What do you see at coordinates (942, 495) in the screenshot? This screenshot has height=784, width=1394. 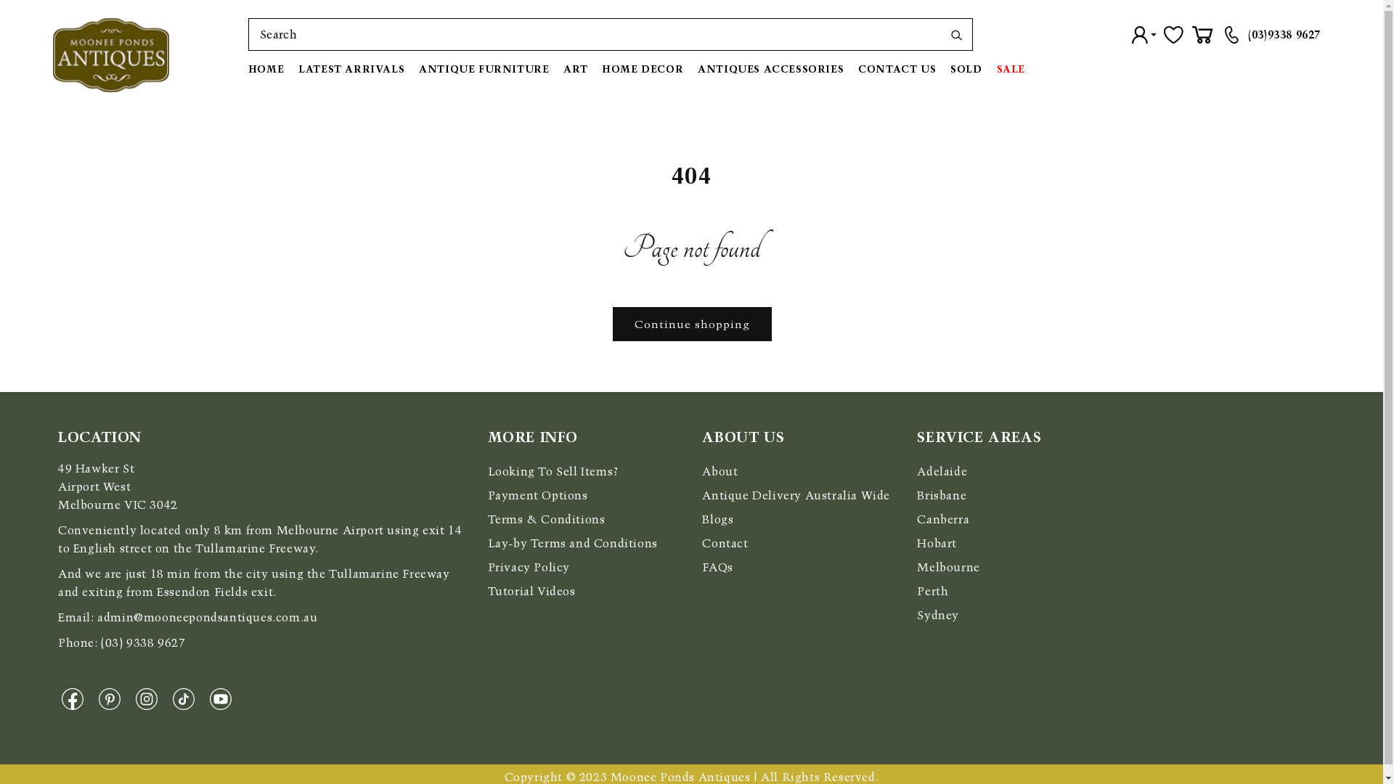 I see `Brisbane` at bounding box center [942, 495].